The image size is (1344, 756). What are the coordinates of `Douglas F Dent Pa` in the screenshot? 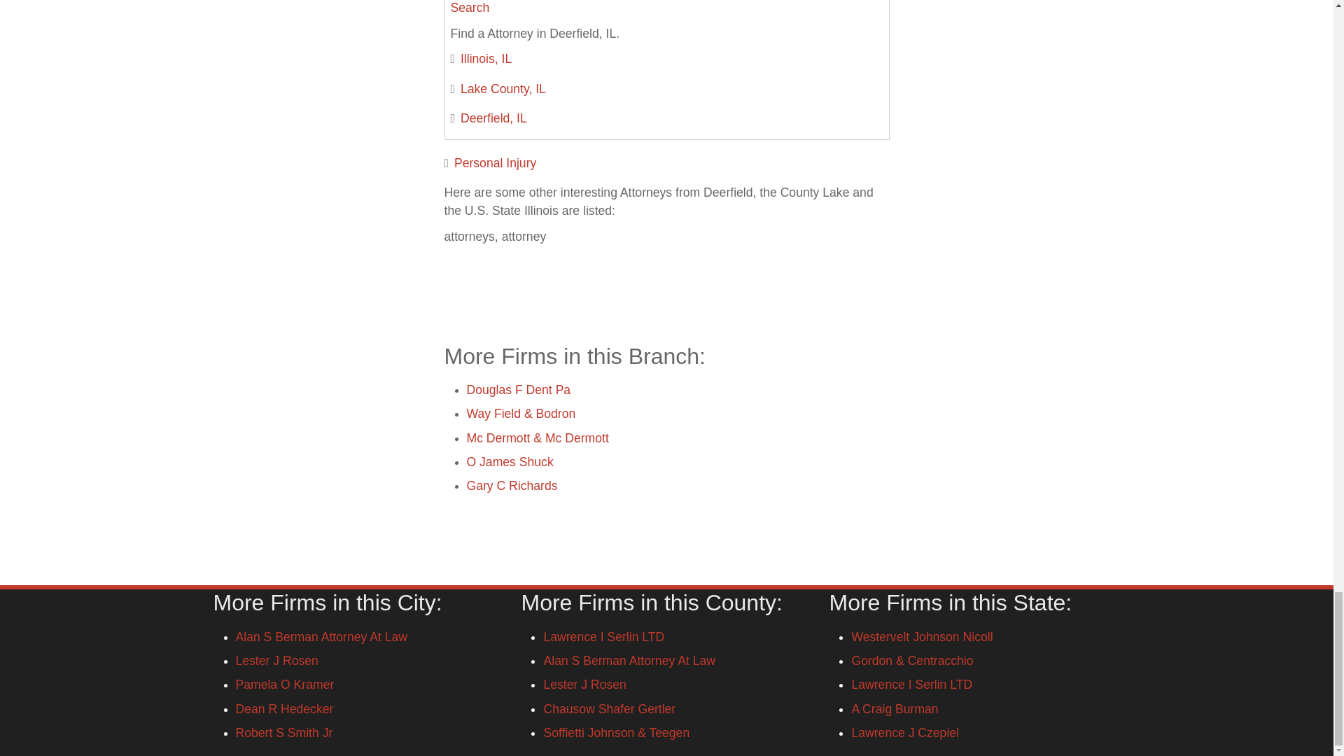 It's located at (518, 389).